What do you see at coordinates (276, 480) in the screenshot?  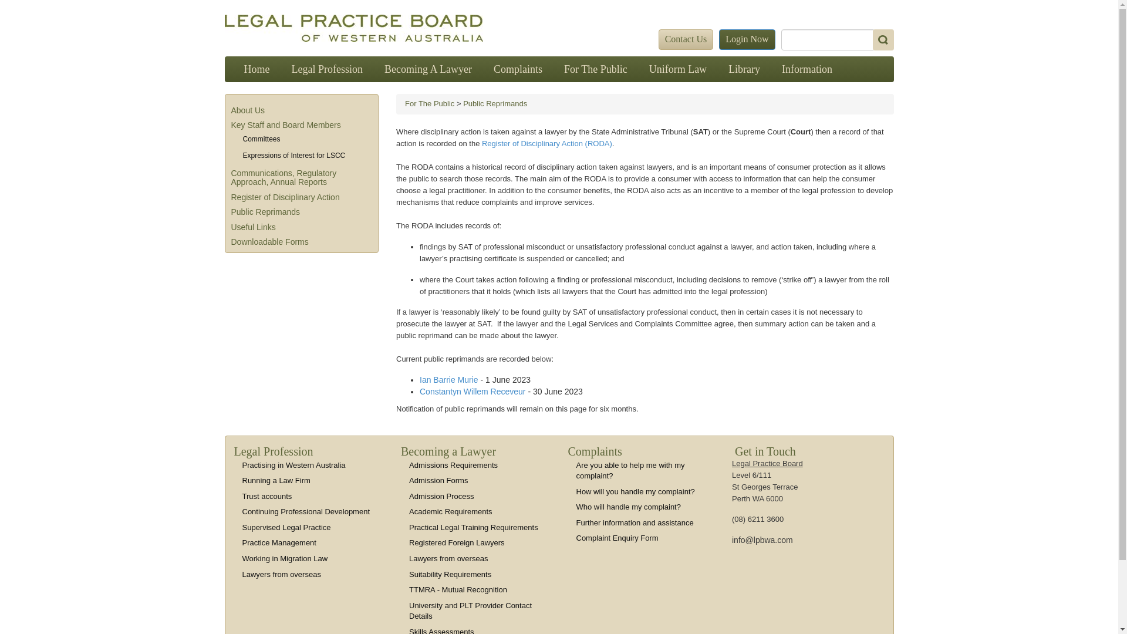 I see `Running a Law Firm` at bounding box center [276, 480].